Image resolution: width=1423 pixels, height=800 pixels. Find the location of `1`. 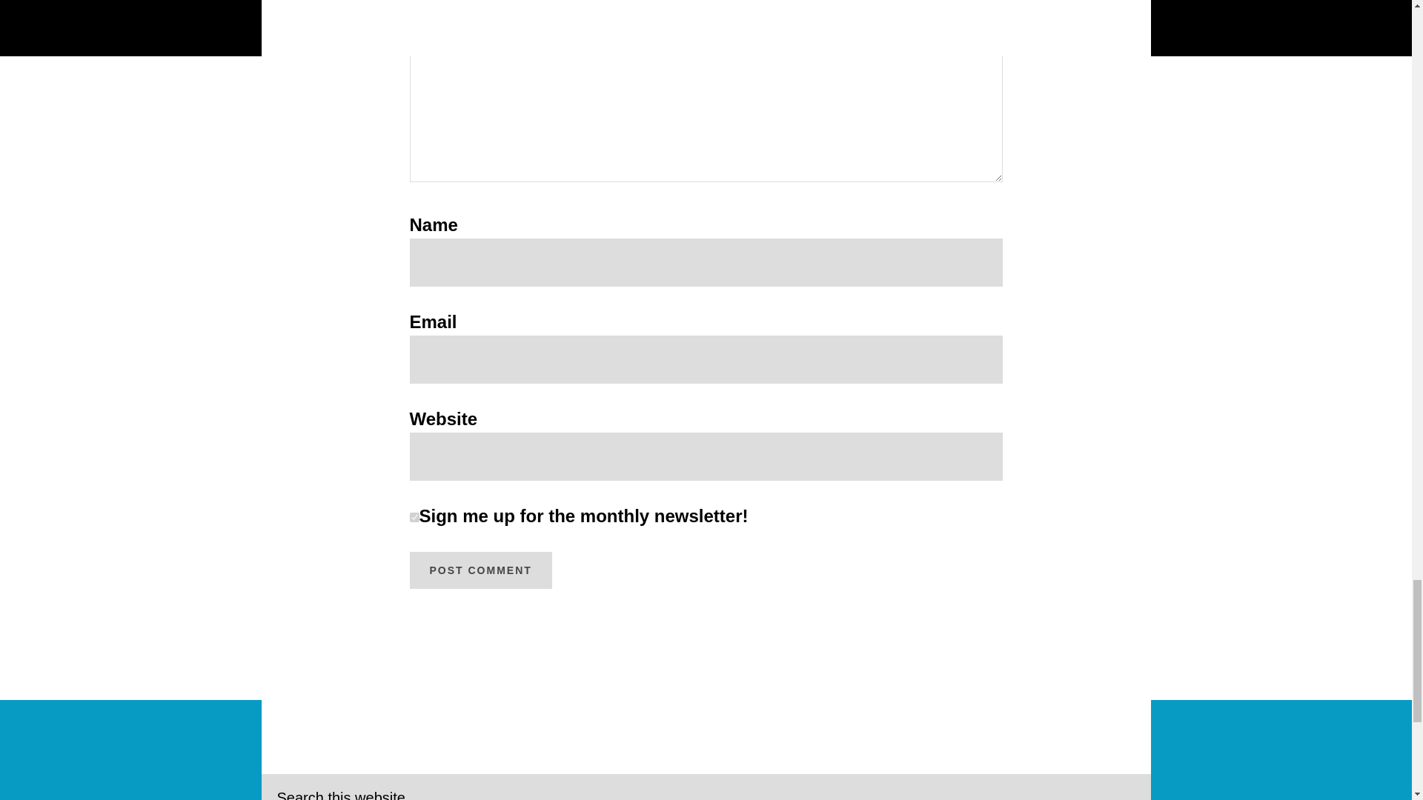

1 is located at coordinates (414, 517).